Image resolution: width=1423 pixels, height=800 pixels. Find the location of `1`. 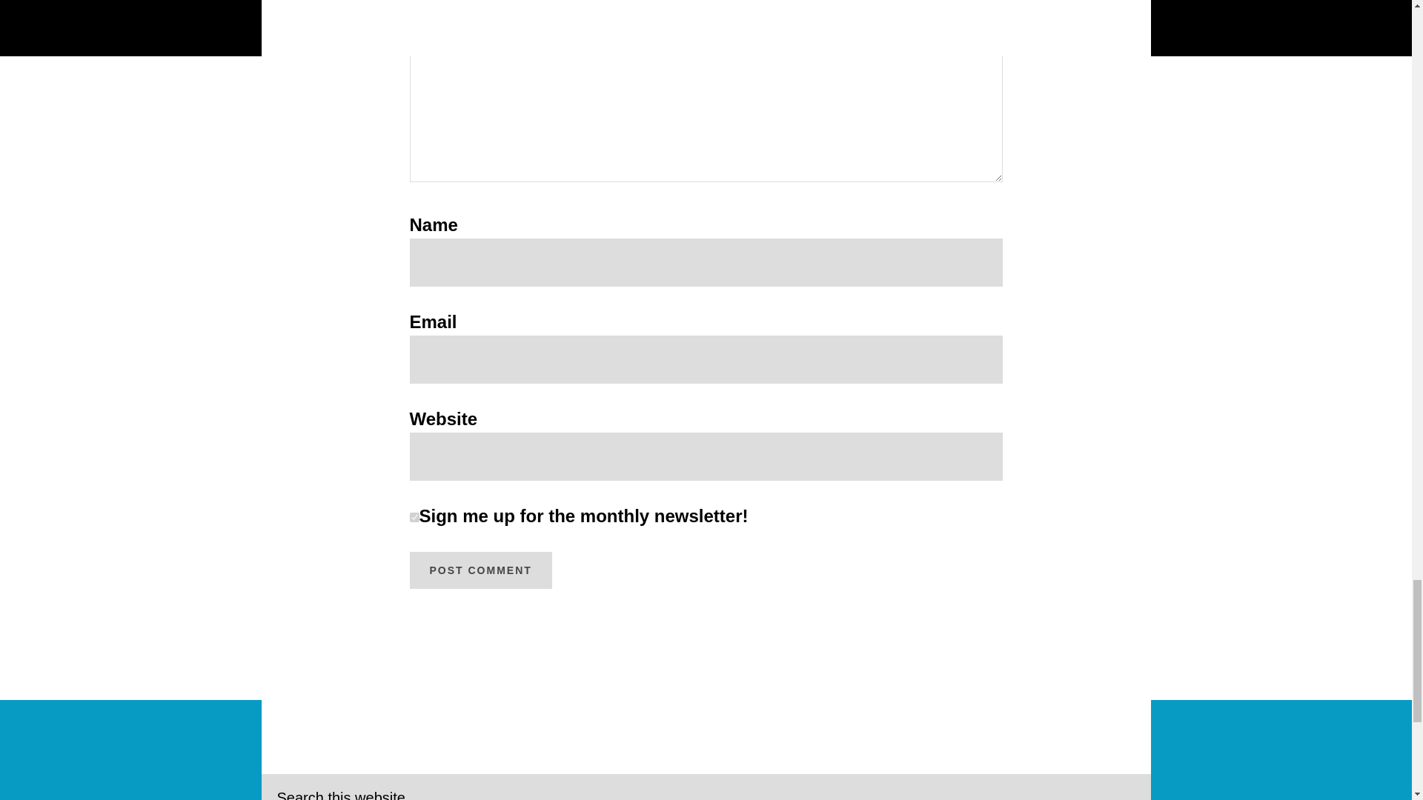

1 is located at coordinates (414, 517).